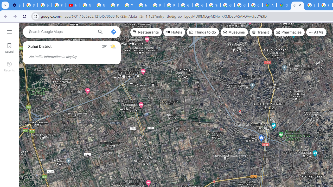  Describe the element at coordinates (234, 32) in the screenshot. I see `Museums` at that location.